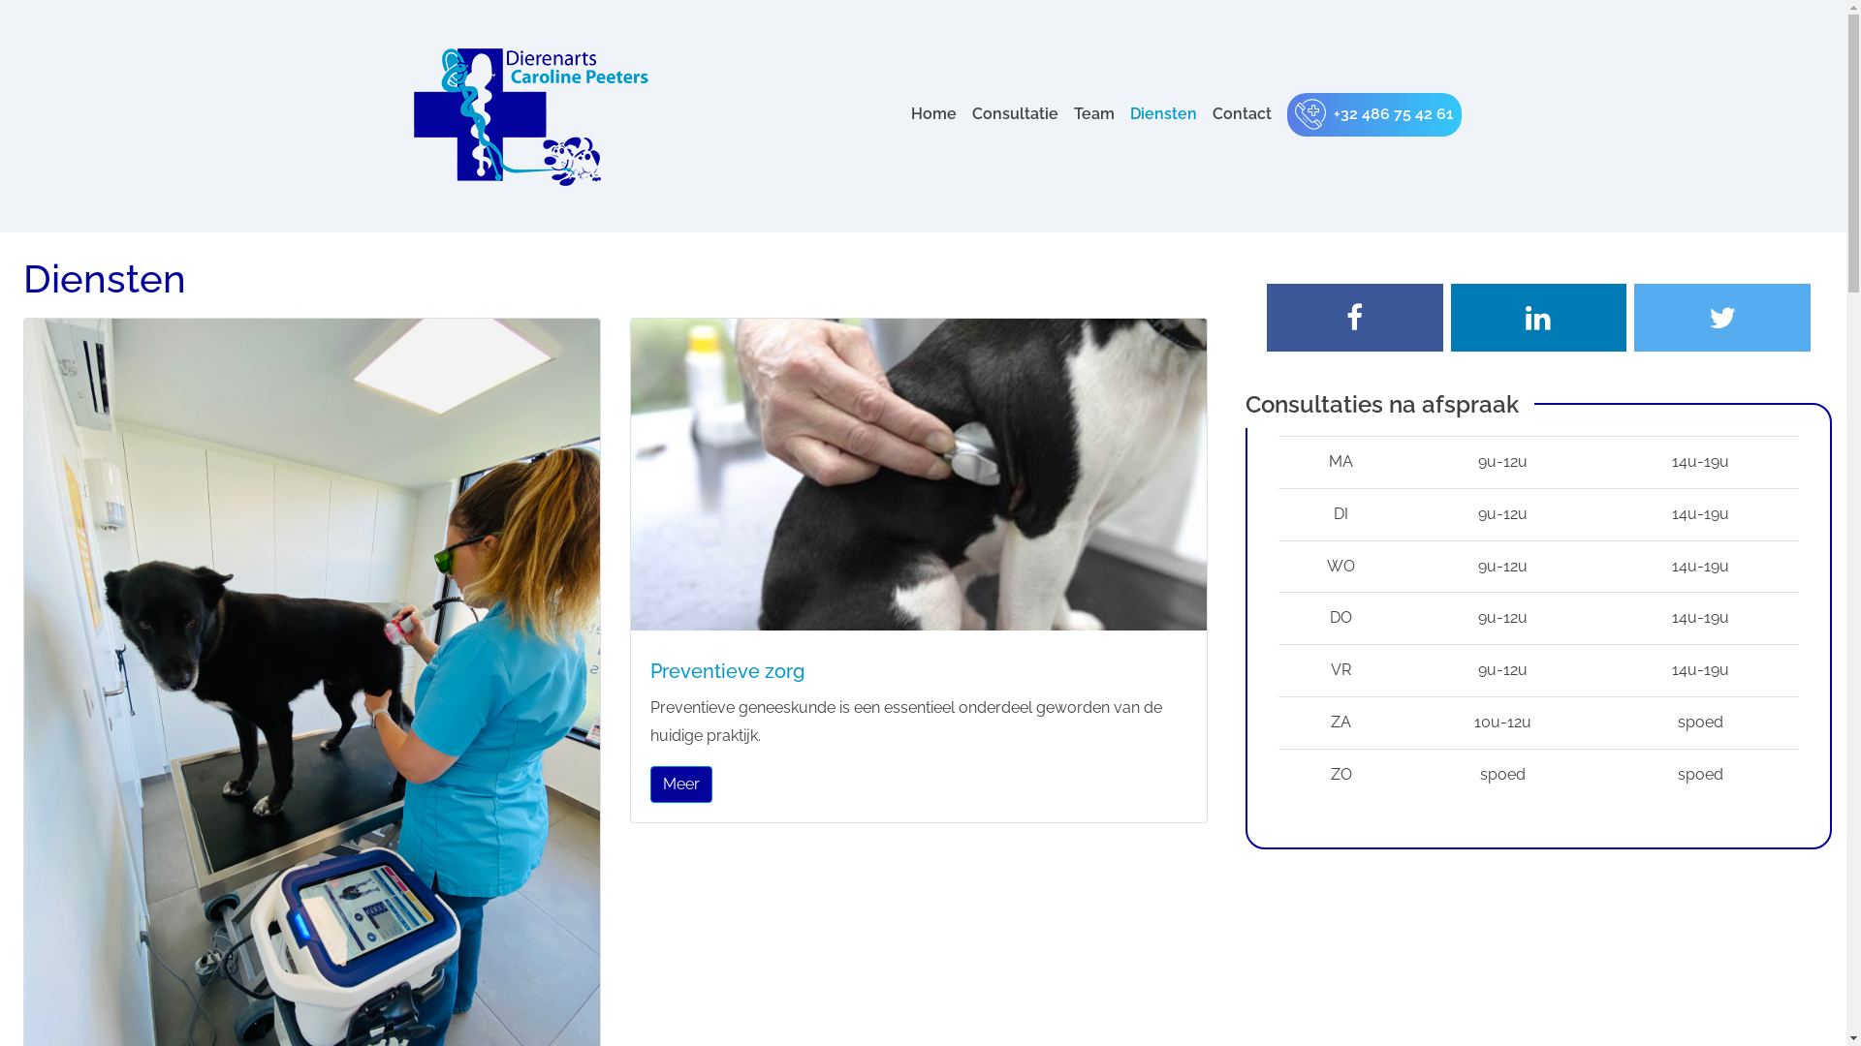 The height and width of the screenshot is (1046, 1861). I want to click on +32 486 75 42 61, so click(1374, 114).